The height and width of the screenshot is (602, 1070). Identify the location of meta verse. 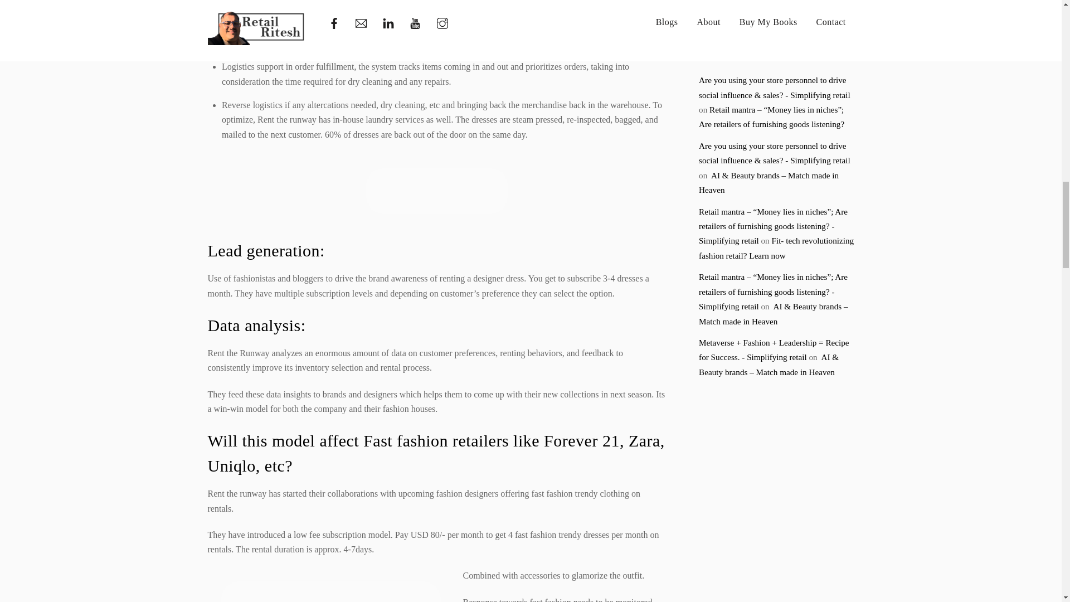
(712, 8).